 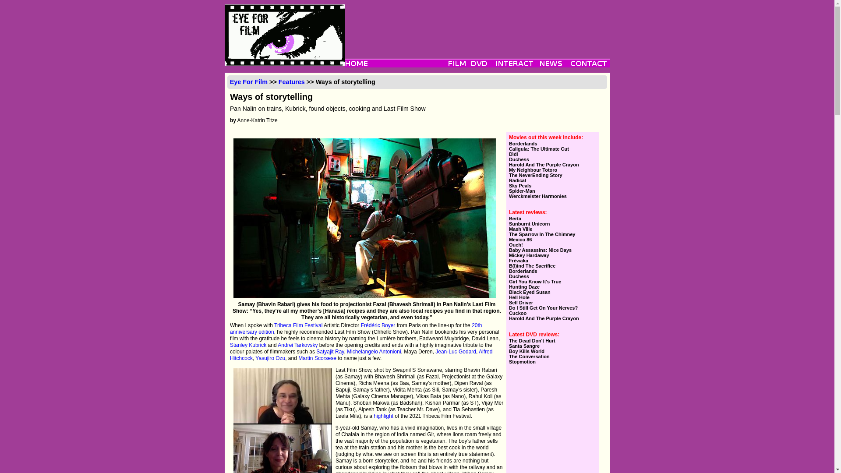 I want to click on Stanley Kubrick, so click(x=248, y=345).